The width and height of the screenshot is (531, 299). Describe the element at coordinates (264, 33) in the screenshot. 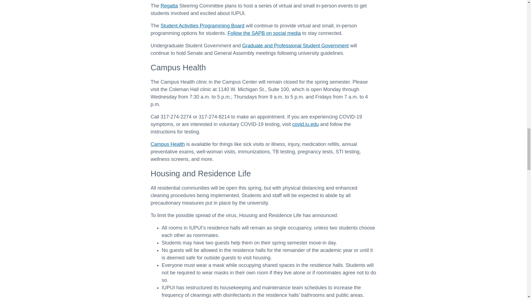

I see `Follow the SAPB on social media` at that location.